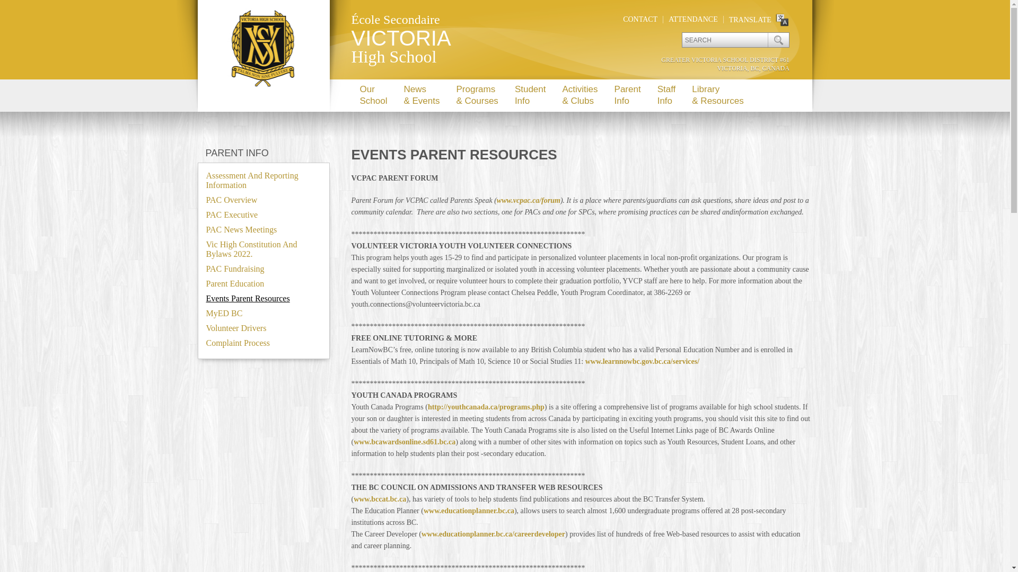 The height and width of the screenshot is (572, 1018). Describe the element at coordinates (643, 361) in the screenshot. I see `www.learnnowbc.gov.bc.ca/services/` at that location.